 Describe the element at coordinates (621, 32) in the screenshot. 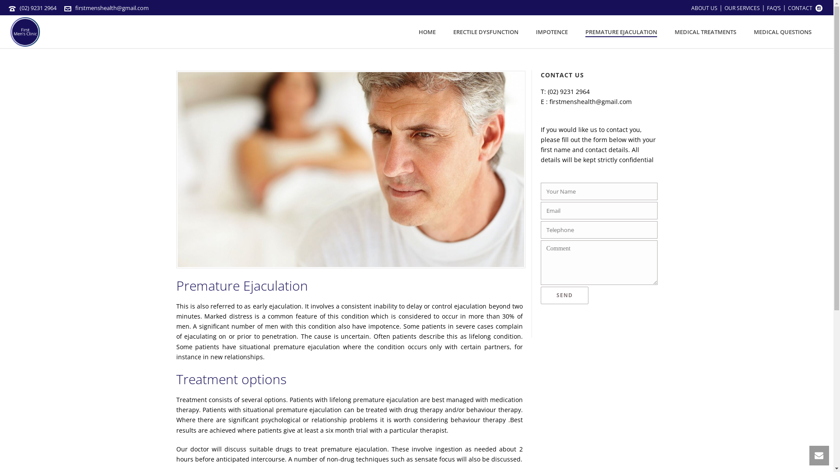

I see `PREMATURE EJACULATION` at that location.